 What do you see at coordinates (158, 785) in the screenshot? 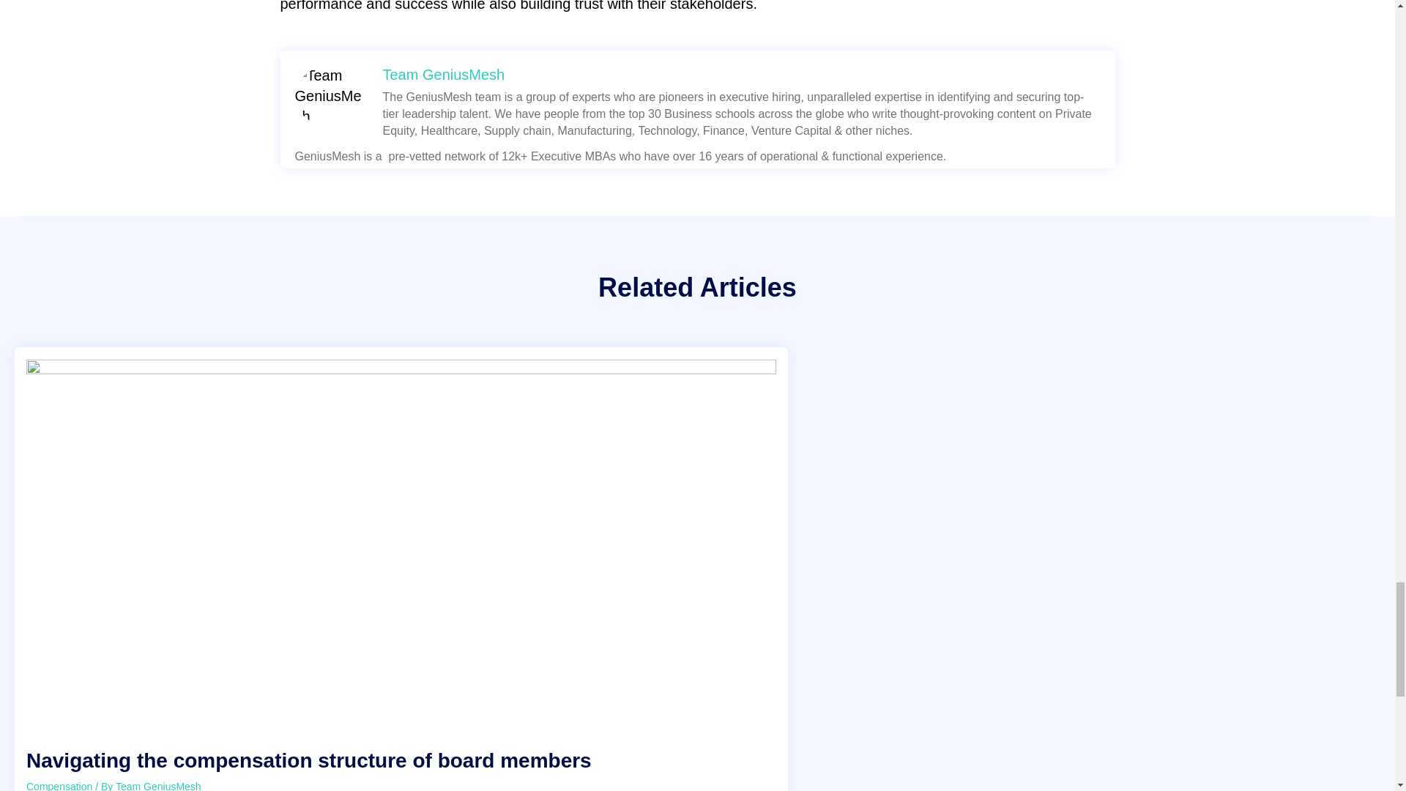
I see `View all posts by Team GeniusMesh` at bounding box center [158, 785].